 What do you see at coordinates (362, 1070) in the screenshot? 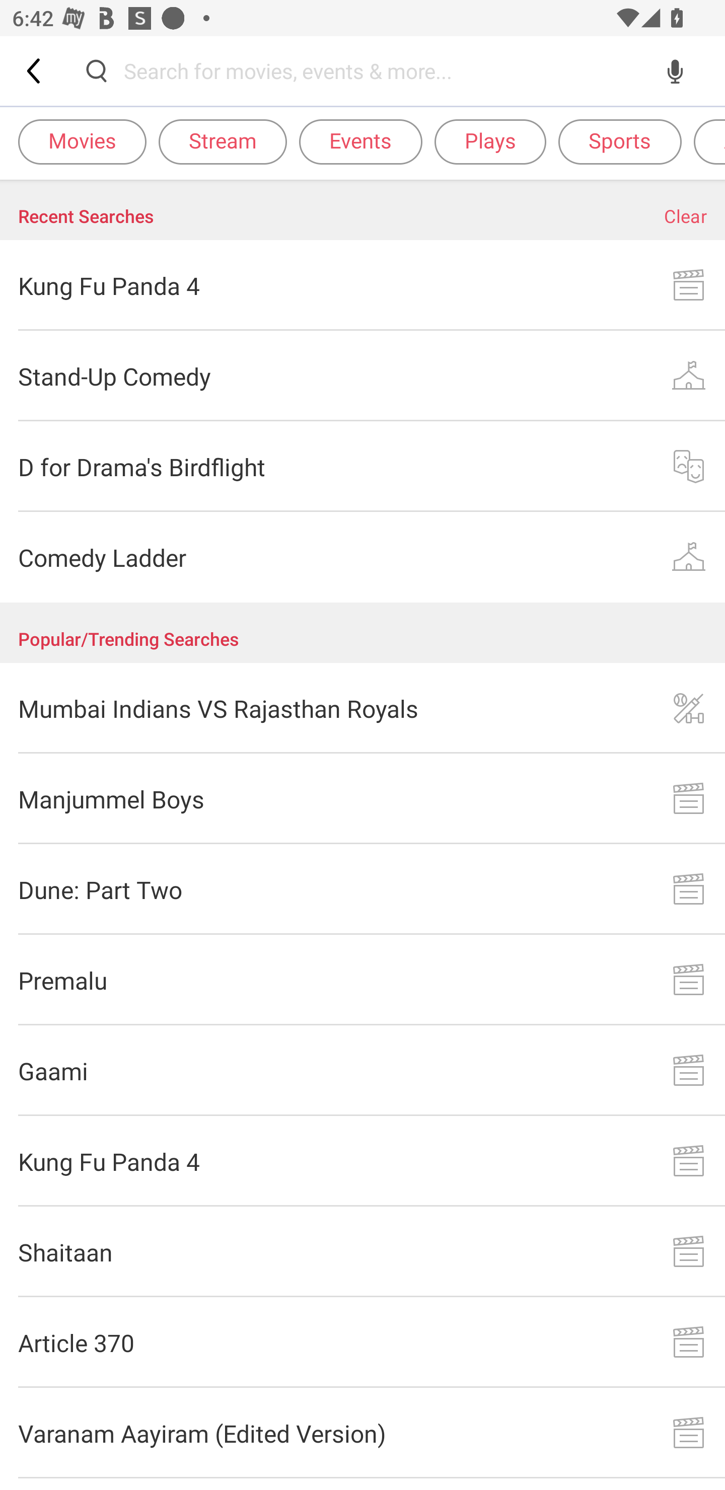
I see `Gaami` at bounding box center [362, 1070].